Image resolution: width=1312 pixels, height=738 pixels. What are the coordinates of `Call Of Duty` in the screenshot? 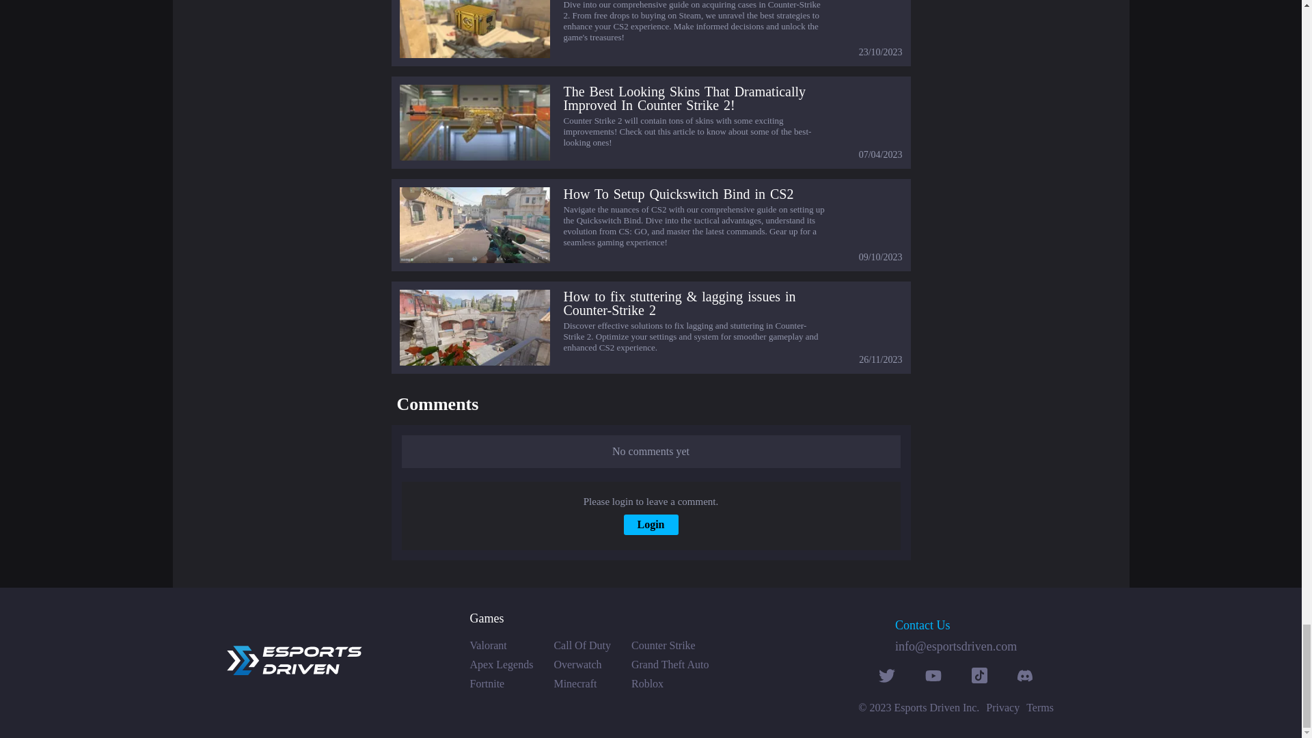 It's located at (582, 645).